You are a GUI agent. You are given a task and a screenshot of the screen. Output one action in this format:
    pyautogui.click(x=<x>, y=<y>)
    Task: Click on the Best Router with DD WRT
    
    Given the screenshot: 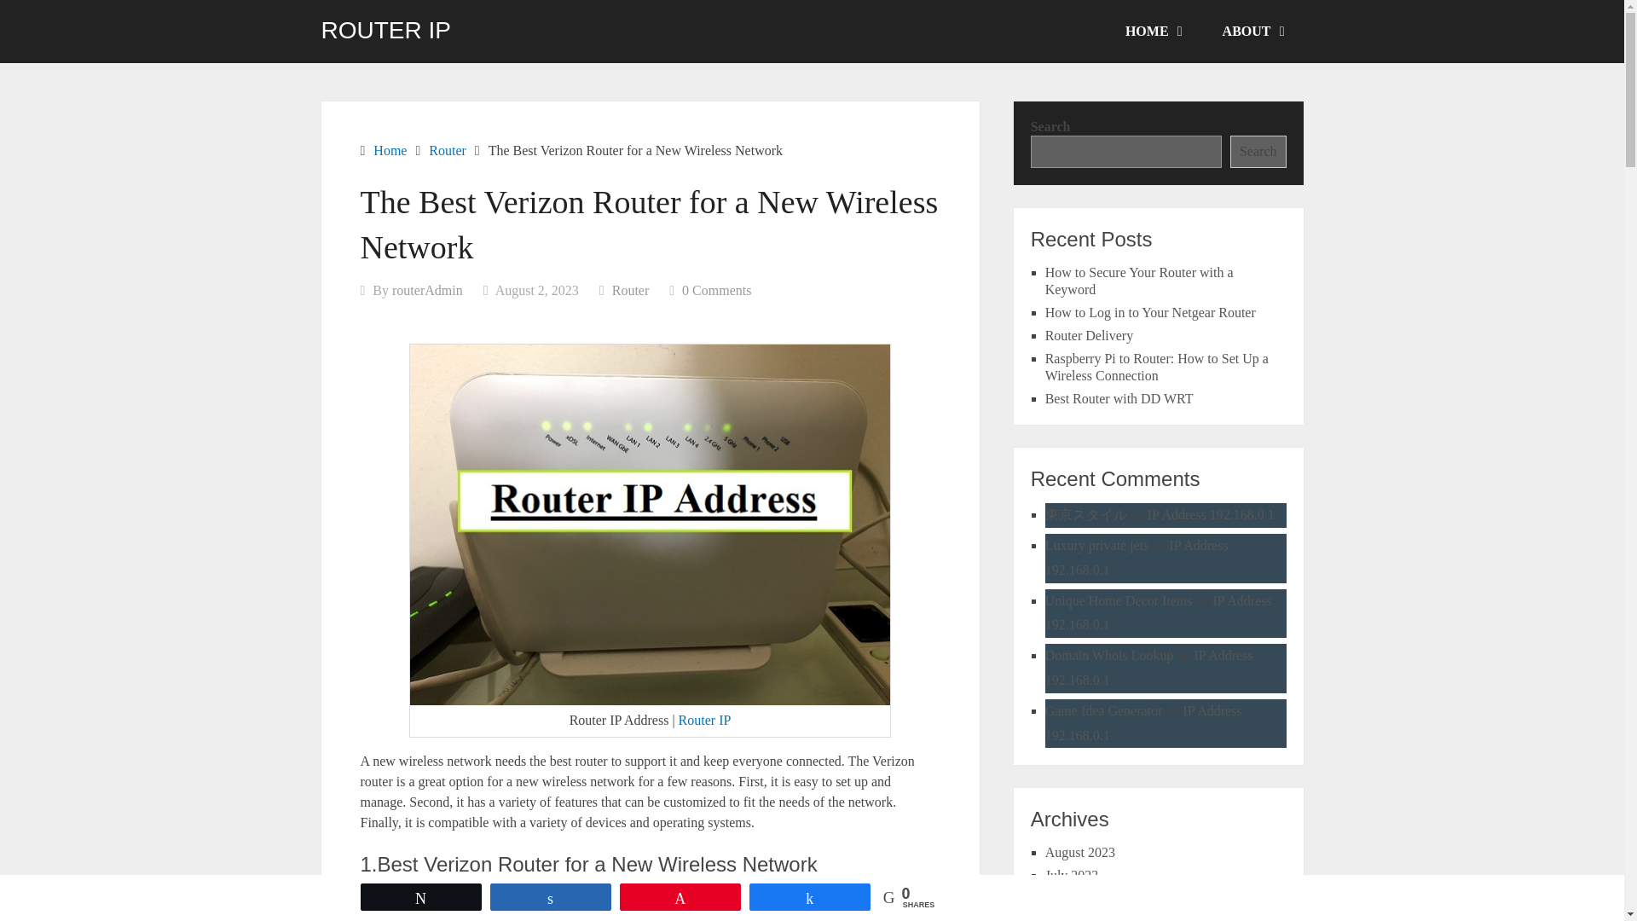 What is the action you would take?
    pyautogui.click(x=1119, y=399)
    